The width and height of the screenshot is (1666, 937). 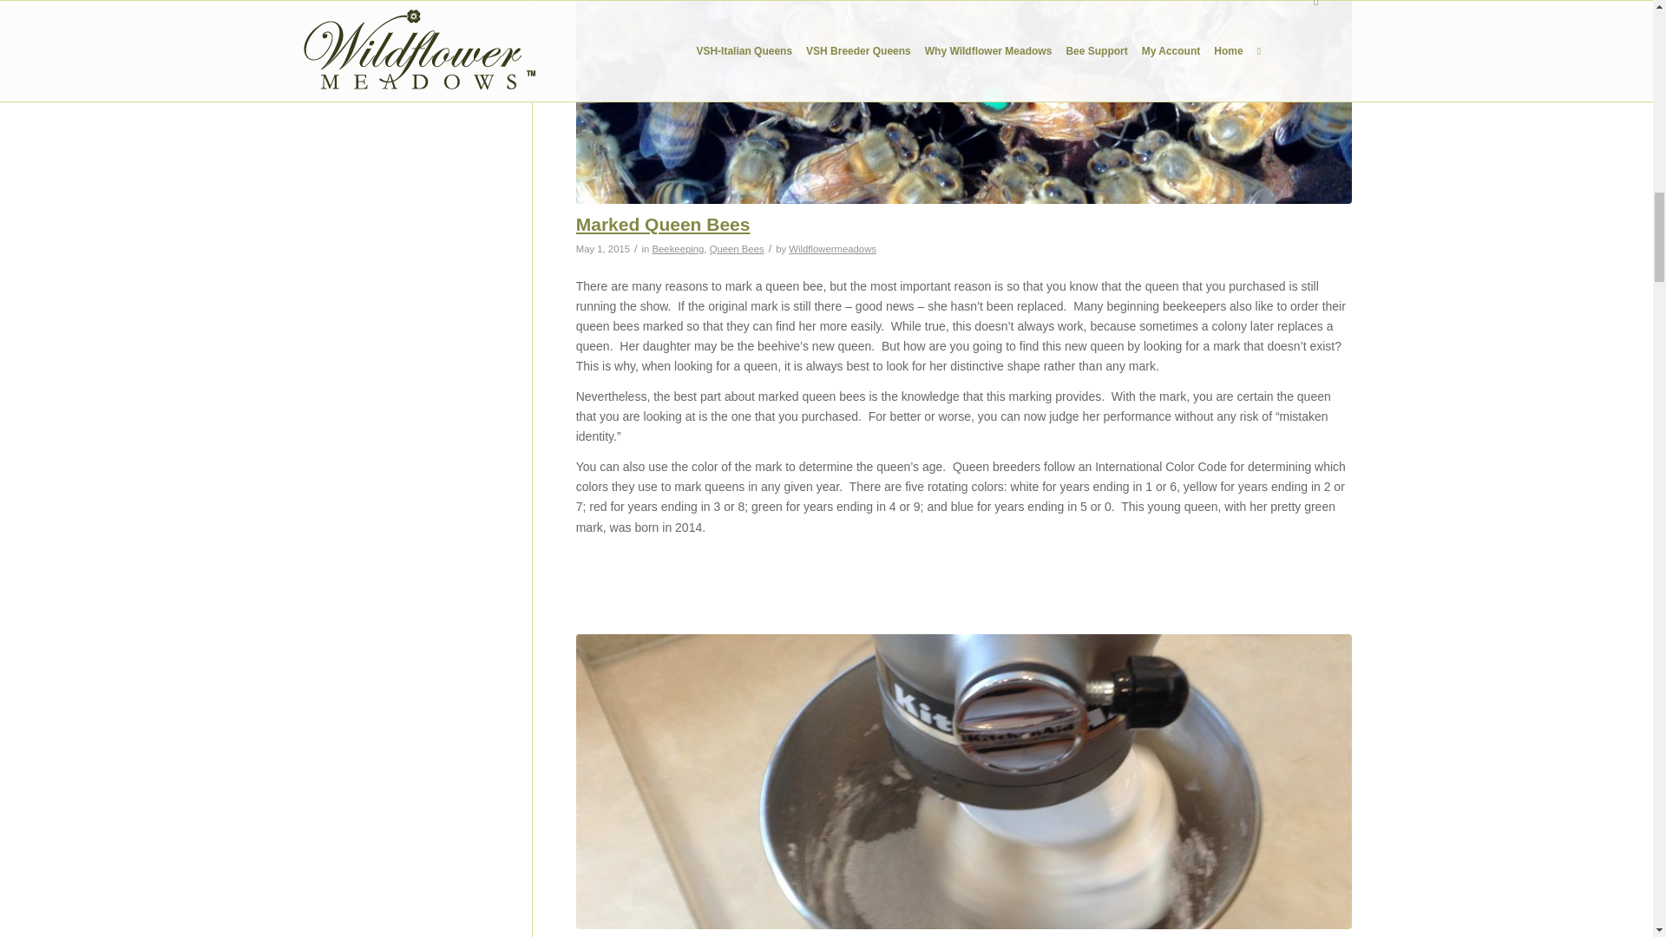 What do you see at coordinates (831, 248) in the screenshot?
I see `Wildflowermeadows` at bounding box center [831, 248].